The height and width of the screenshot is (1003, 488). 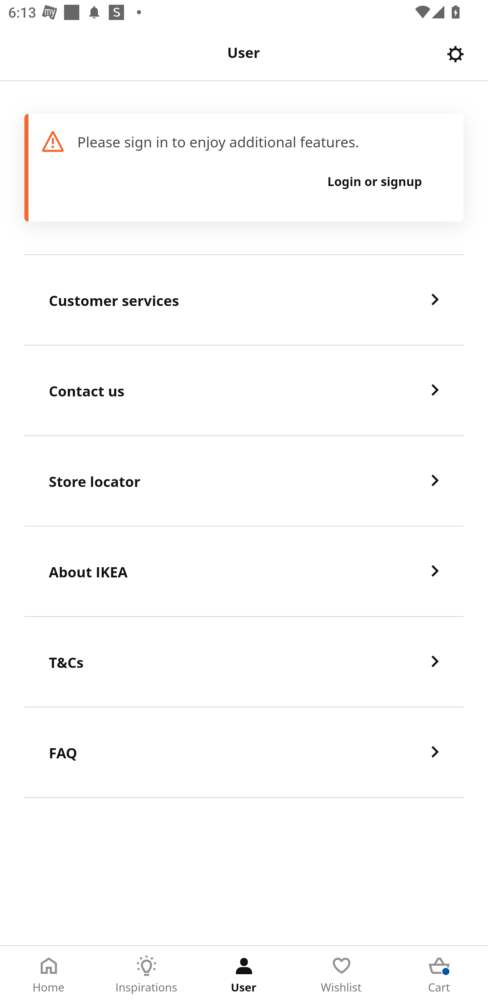 I want to click on Cart
Tab 5 of 5, so click(x=439, y=975).